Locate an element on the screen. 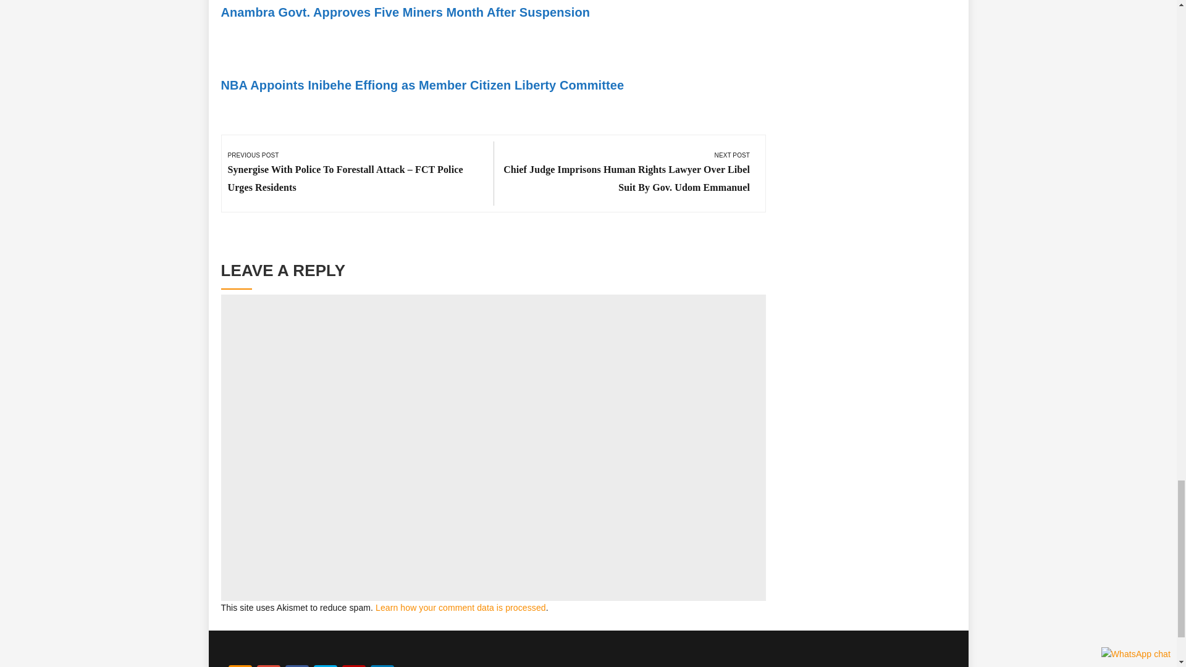 The image size is (1186, 667). YouTube is located at coordinates (353, 666).